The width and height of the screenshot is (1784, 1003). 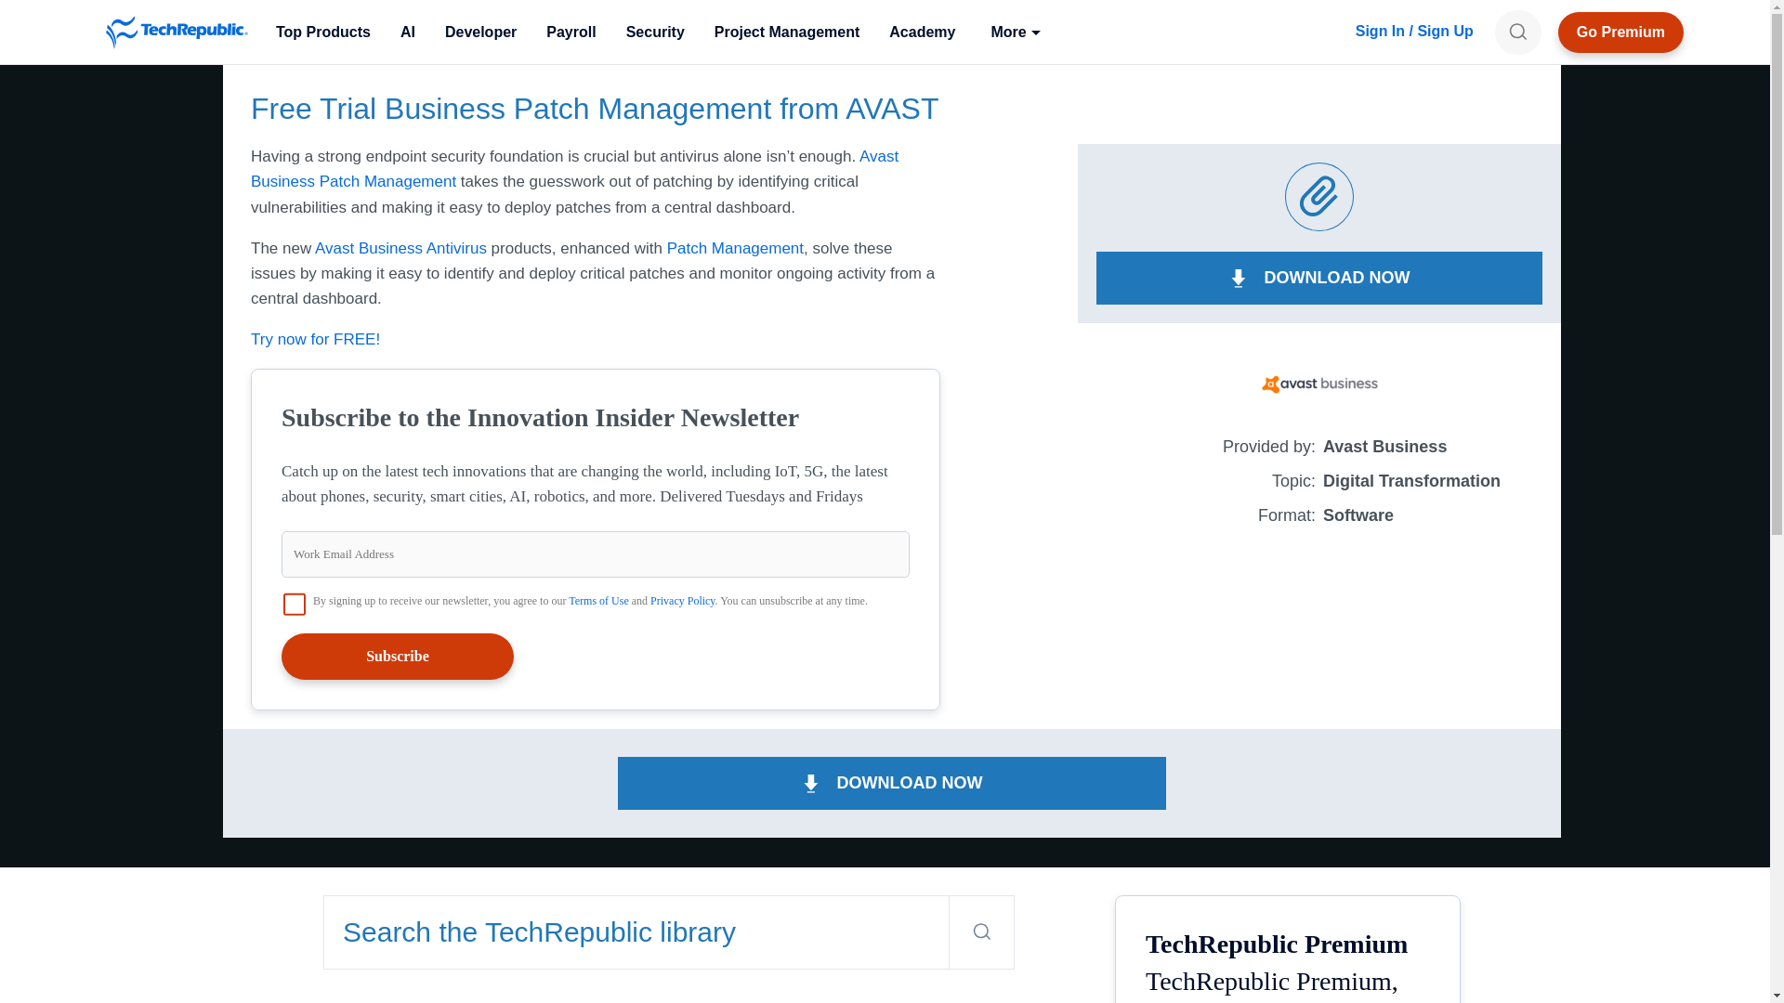 I want to click on Academy, so click(x=922, y=32).